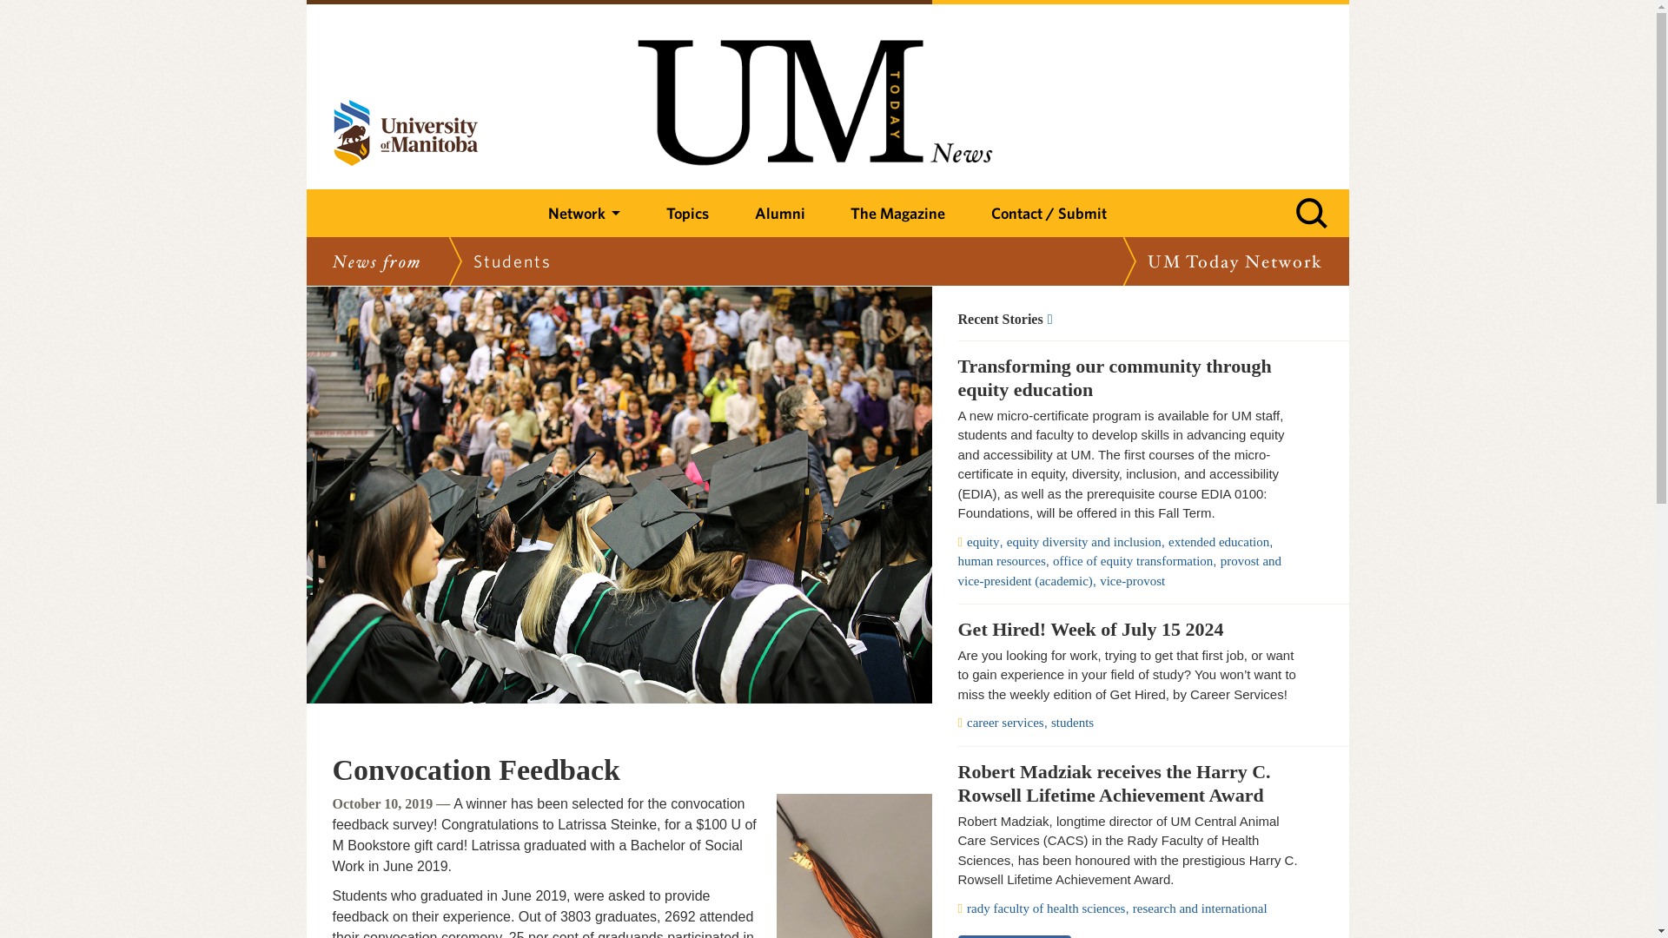 The image size is (1668, 938). I want to click on Transforming our community through equity education, so click(1131, 379).